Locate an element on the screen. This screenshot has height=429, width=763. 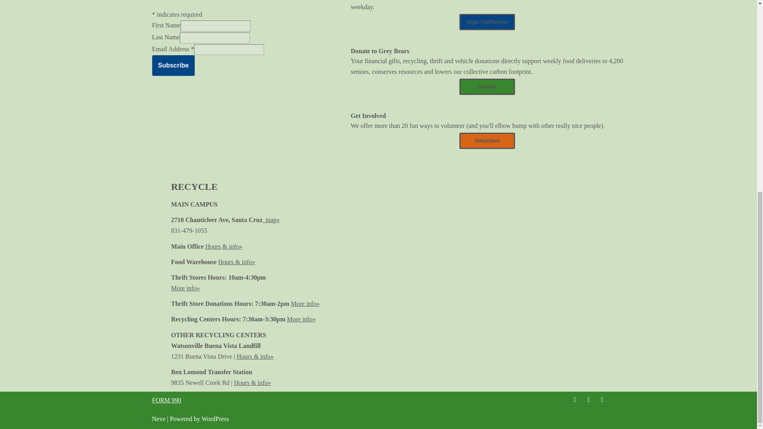
Subscribe is located at coordinates (173, 66).